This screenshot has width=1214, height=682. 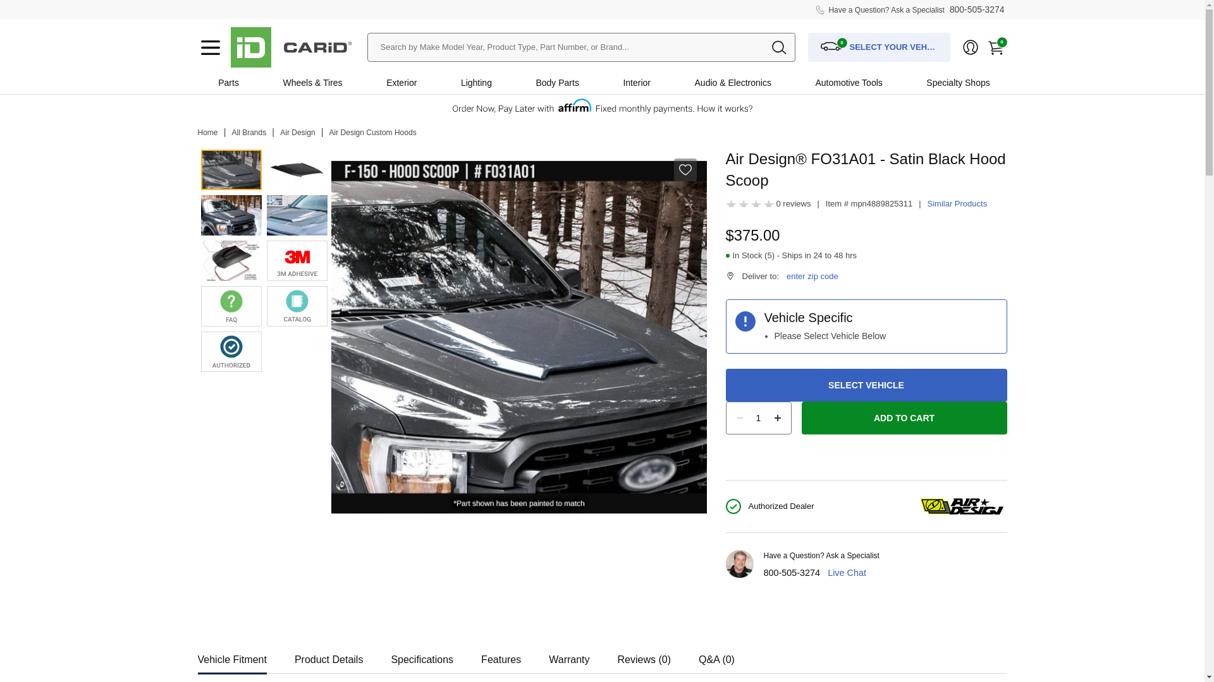 I want to click on Product Details, so click(x=329, y=655).